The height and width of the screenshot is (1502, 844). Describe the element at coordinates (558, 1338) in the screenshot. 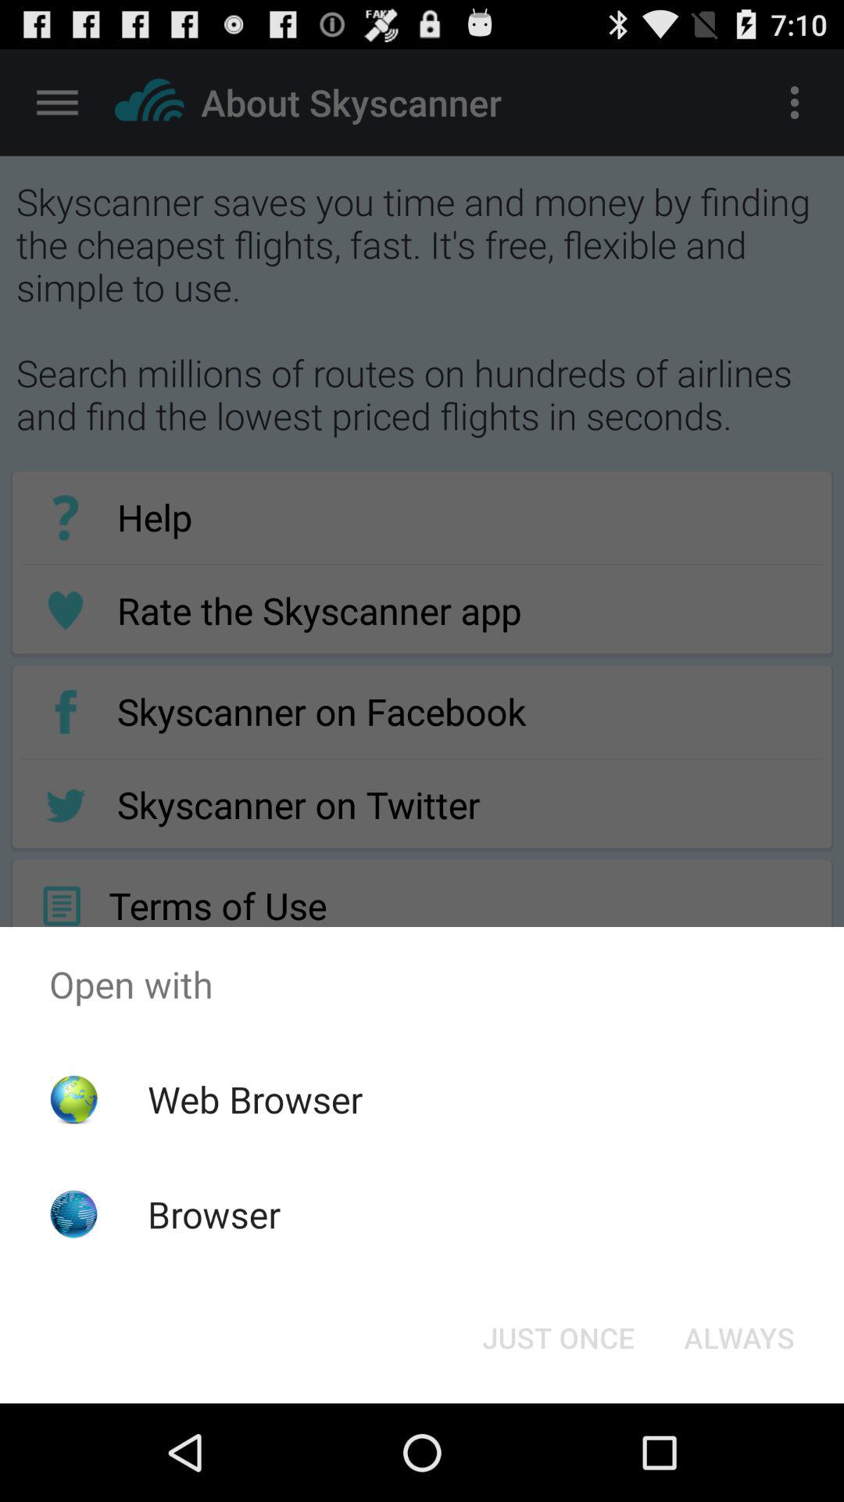

I see `choose the button to the left of always button` at that location.